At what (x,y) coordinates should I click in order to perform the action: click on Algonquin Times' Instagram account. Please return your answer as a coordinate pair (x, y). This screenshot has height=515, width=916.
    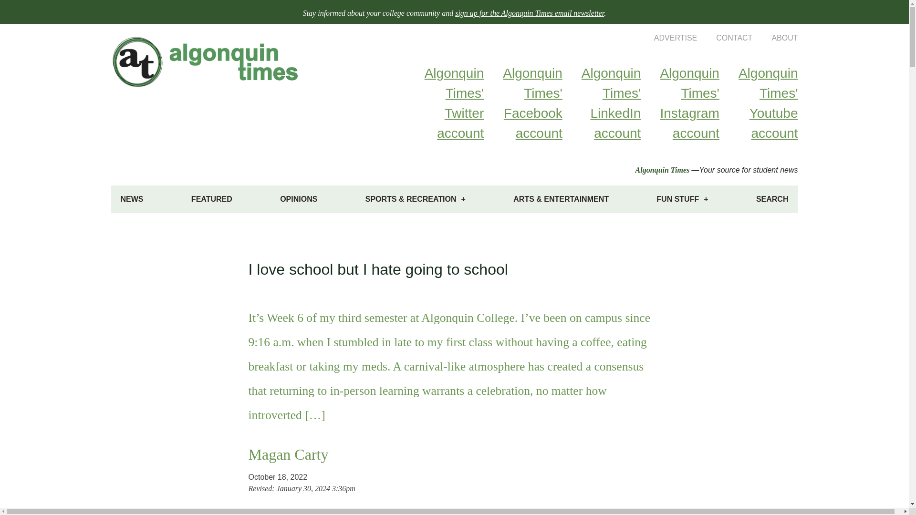
    Looking at the image, I should click on (679, 103).